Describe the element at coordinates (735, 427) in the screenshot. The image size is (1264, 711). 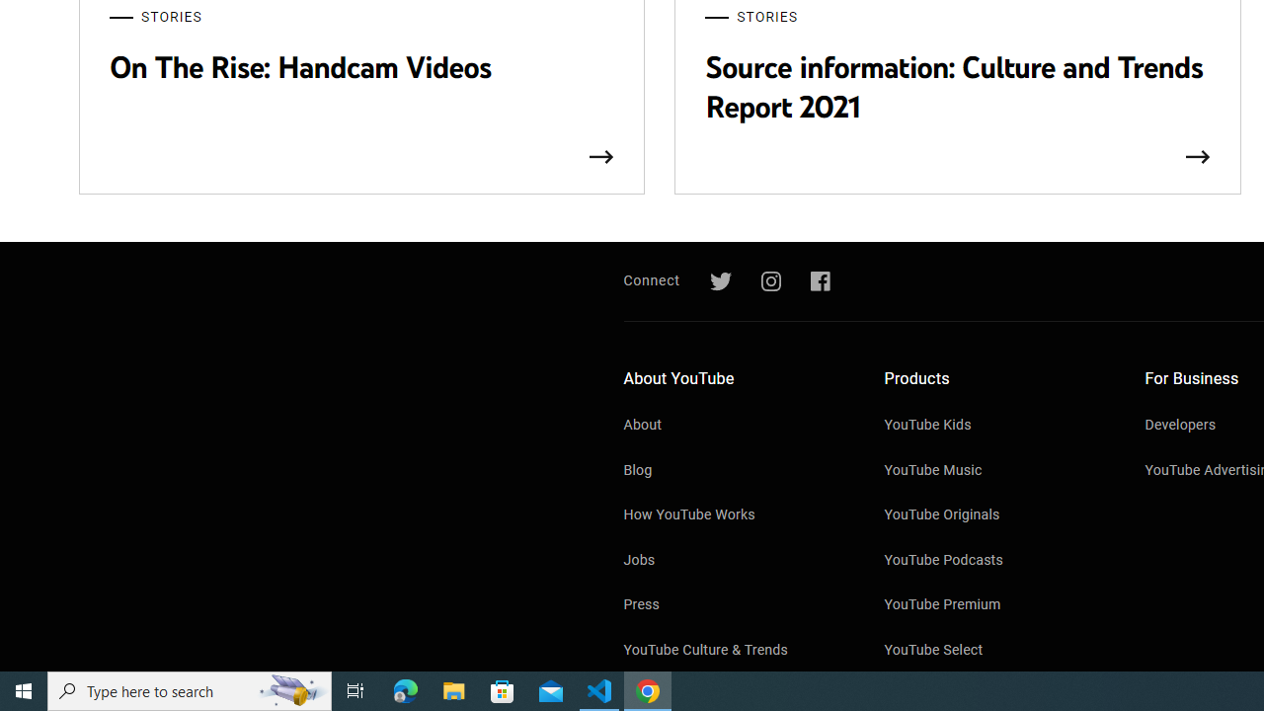
I see `About` at that location.